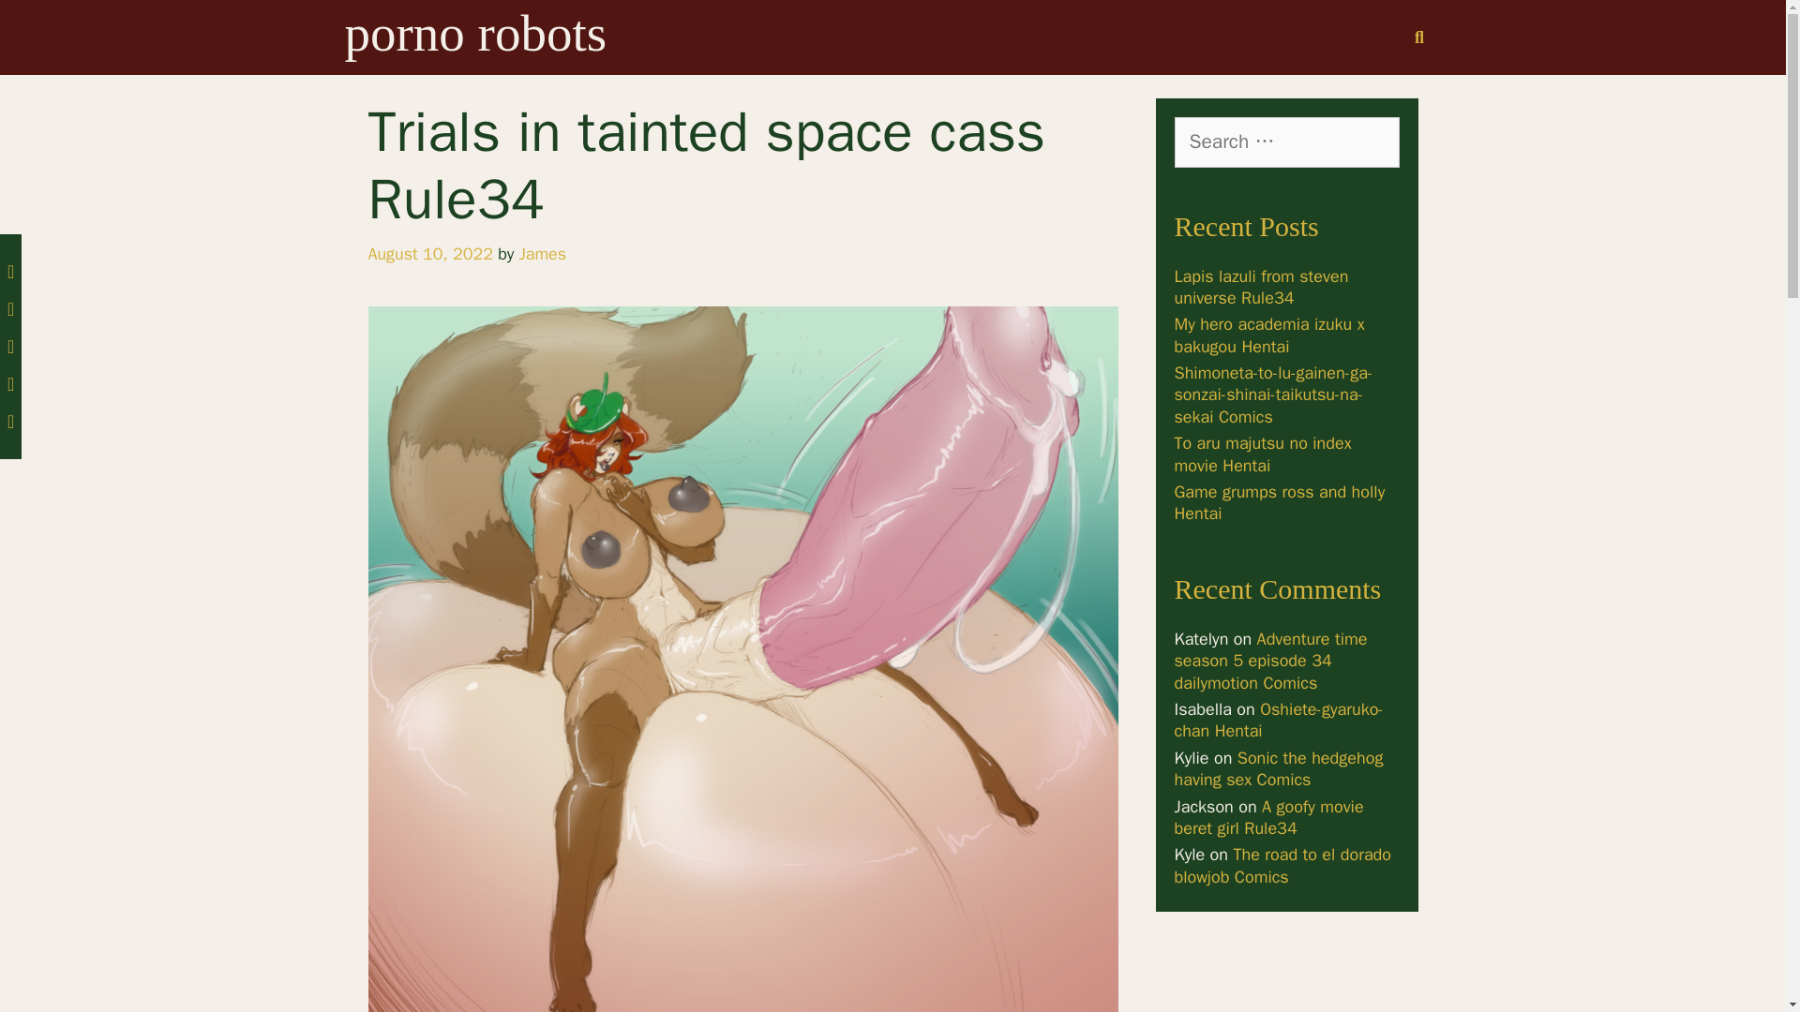 The width and height of the screenshot is (1800, 1012). Describe the element at coordinates (1277, 720) in the screenshot. I see `Oshiete-gyaruko-chan Hentai` at that location.